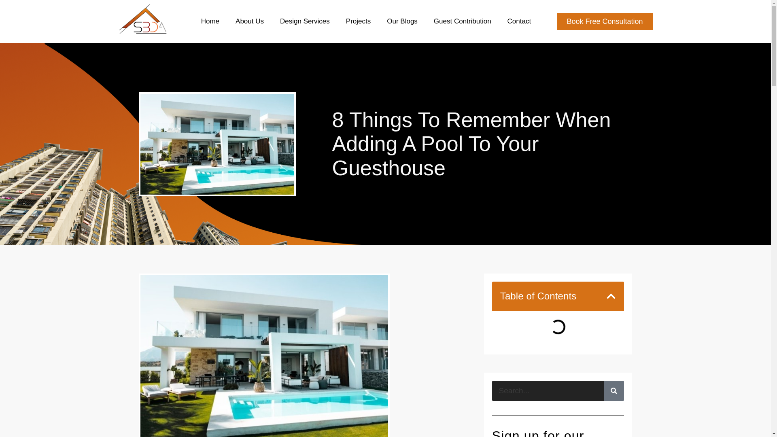 The width and height of the screenshot is (777, 437). What do you see at coordinates (402, 21) in the screenshot?
I see `Our Blogs` at bounding box center [402, 21].